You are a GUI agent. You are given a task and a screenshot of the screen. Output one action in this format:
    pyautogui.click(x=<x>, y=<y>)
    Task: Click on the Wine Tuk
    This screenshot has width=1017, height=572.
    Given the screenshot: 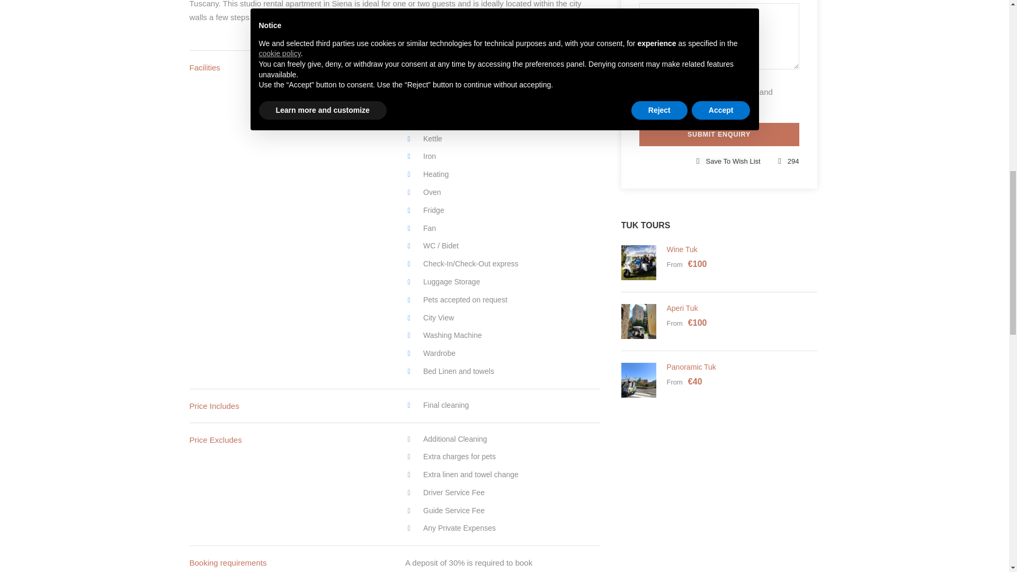 What is the action you would take?
    pyautogui.click(x=681, y=249)
    